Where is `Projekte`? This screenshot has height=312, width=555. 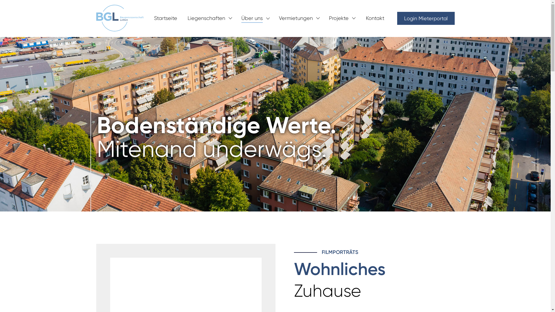
Projekte is located at coordinates (339, 18).